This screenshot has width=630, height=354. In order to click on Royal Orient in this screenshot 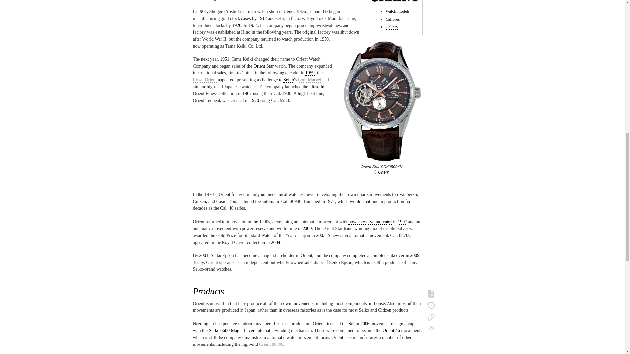, I will do `click(205, 80)`.